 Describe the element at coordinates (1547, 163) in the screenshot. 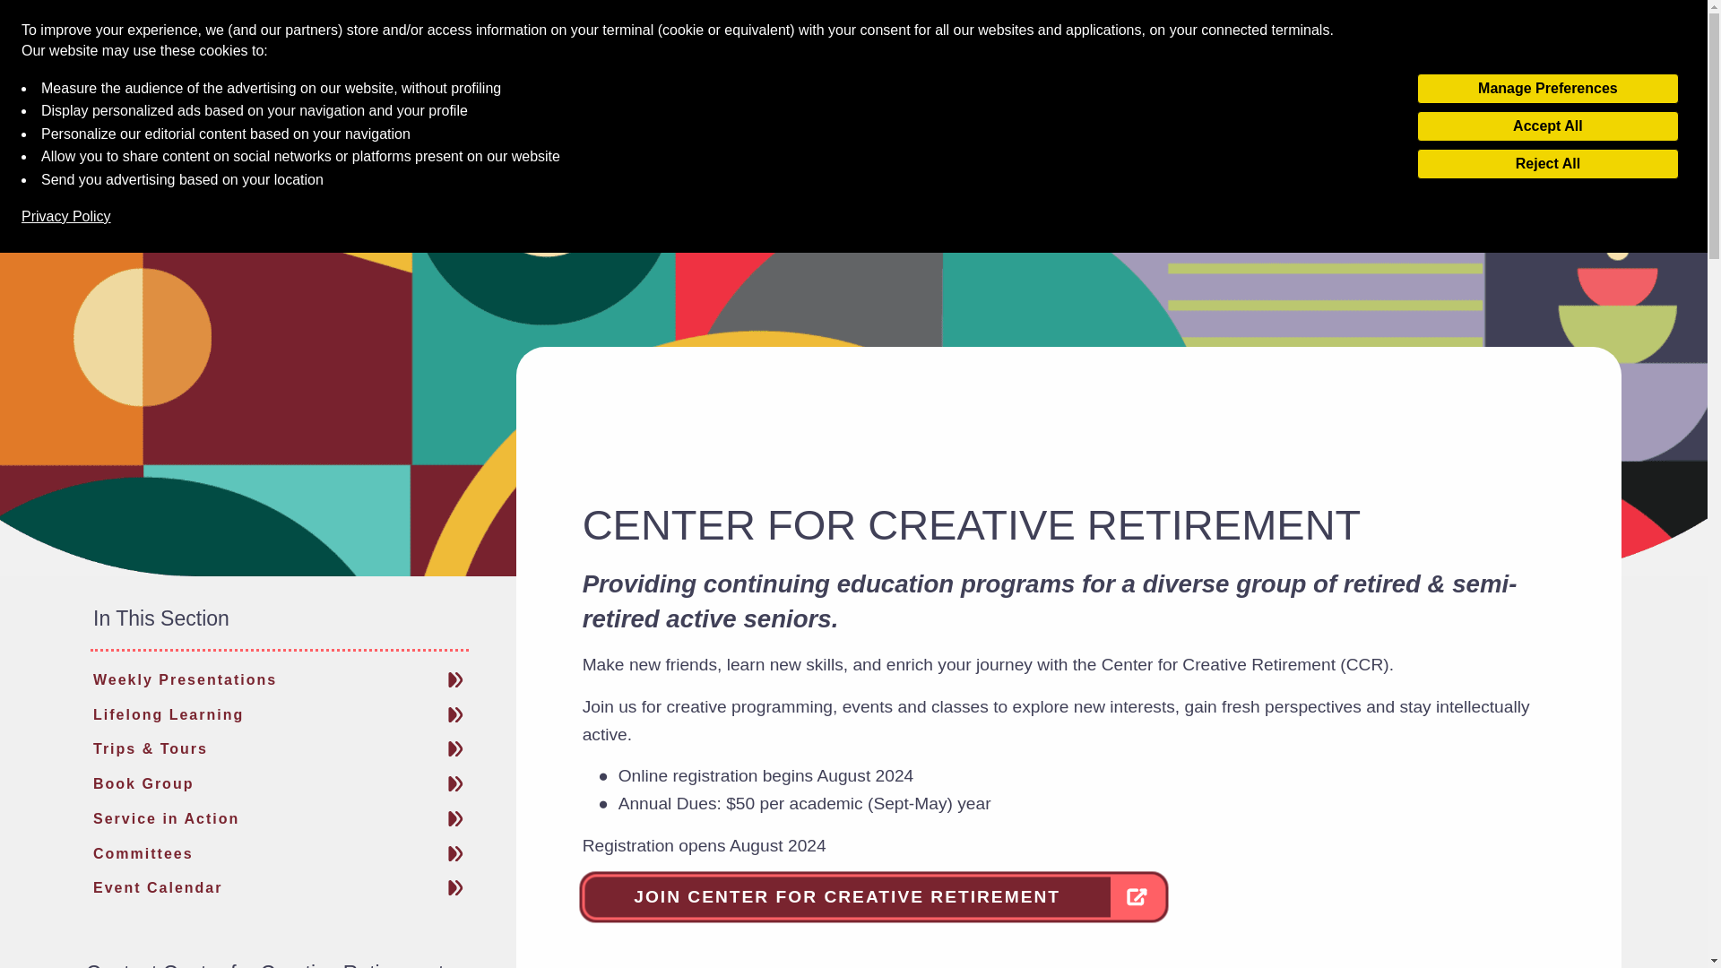

I see `Reject All` at that location.